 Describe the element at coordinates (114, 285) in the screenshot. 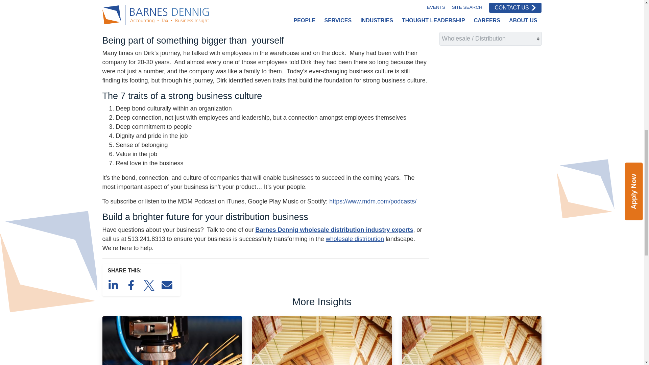

I see `Share on LinkedIn` at that location.